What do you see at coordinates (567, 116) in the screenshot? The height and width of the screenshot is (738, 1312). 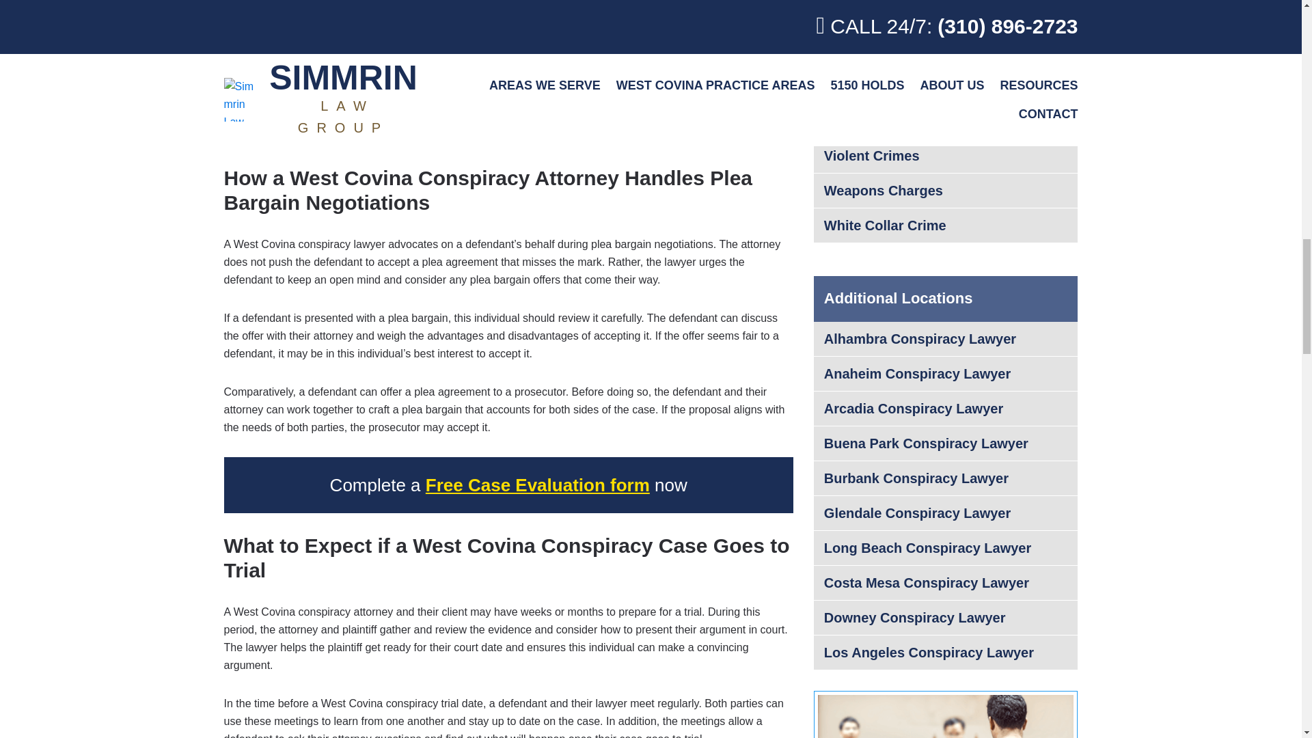 I see `West Covina Criminal Defense Lawyers` at bounding box center [567, 116].